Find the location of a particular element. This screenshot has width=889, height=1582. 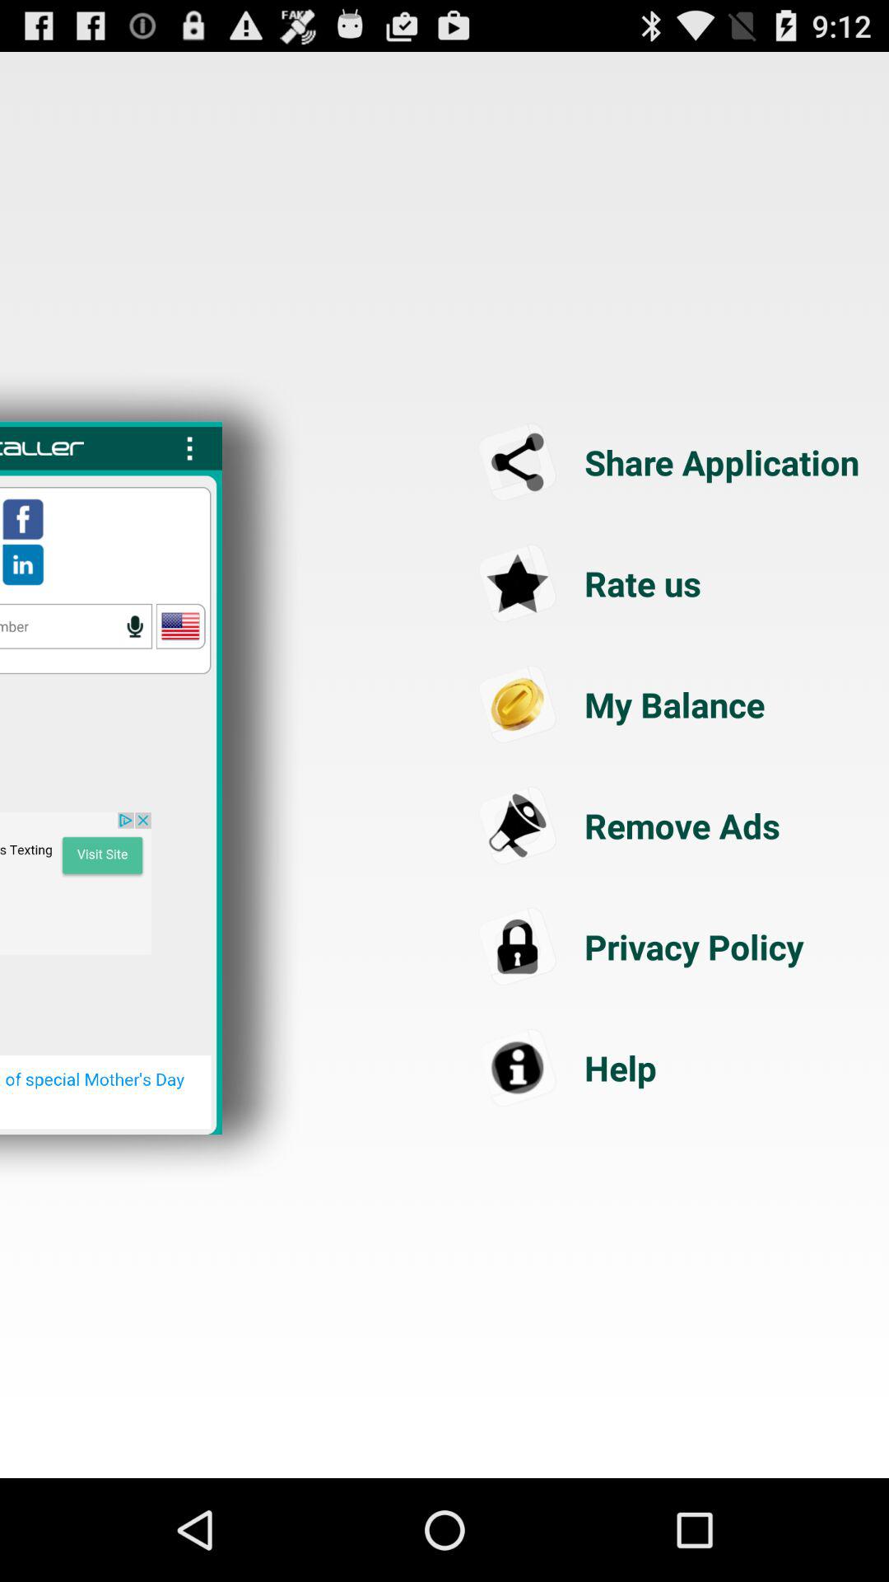

go to facebook is located at coordinates (23, 519).